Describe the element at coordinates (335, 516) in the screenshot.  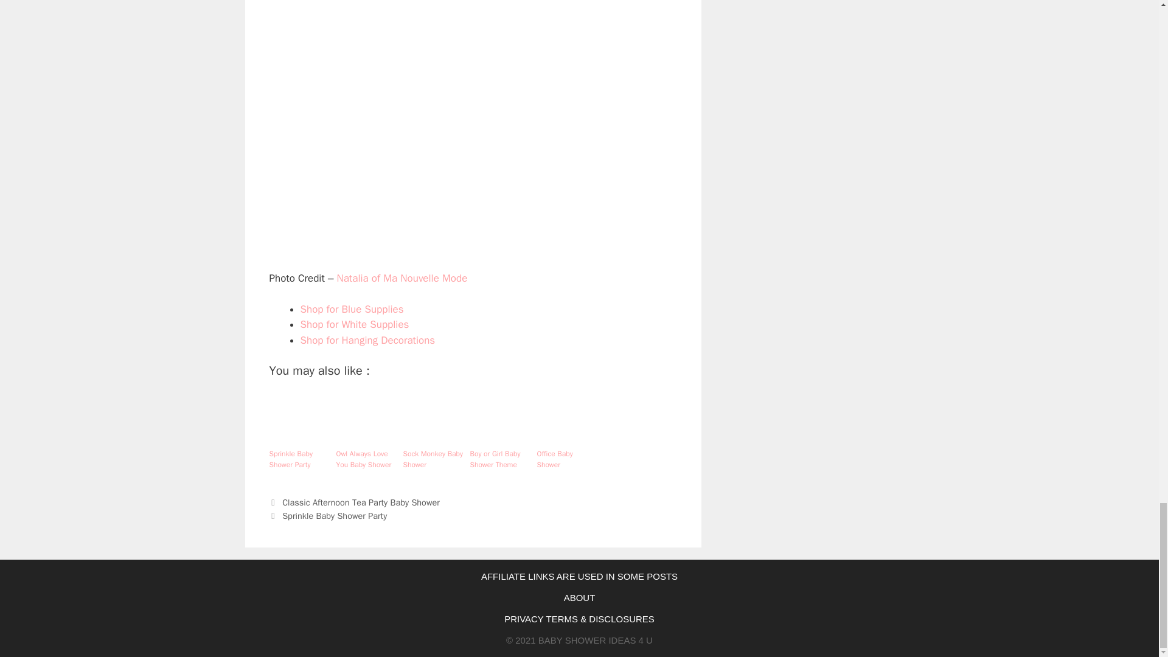
I see `Sprinkle Baby Shower Party` at that location.